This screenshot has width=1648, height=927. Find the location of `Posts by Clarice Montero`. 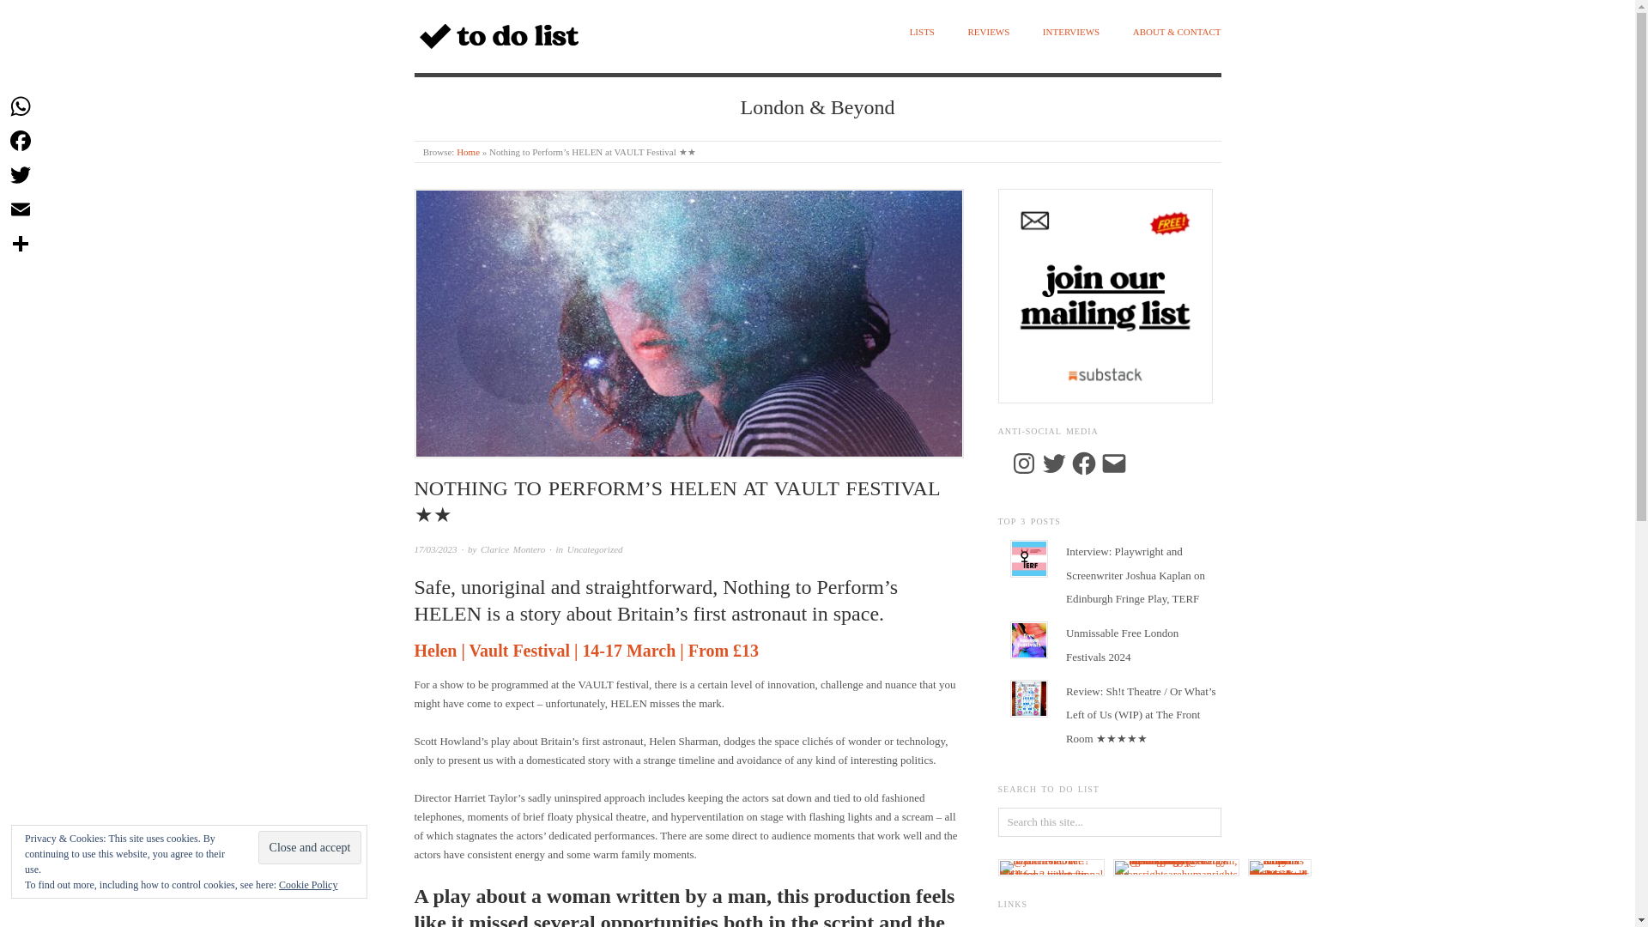

Posts by Clarice Montero is located at coordinates (513, 548).